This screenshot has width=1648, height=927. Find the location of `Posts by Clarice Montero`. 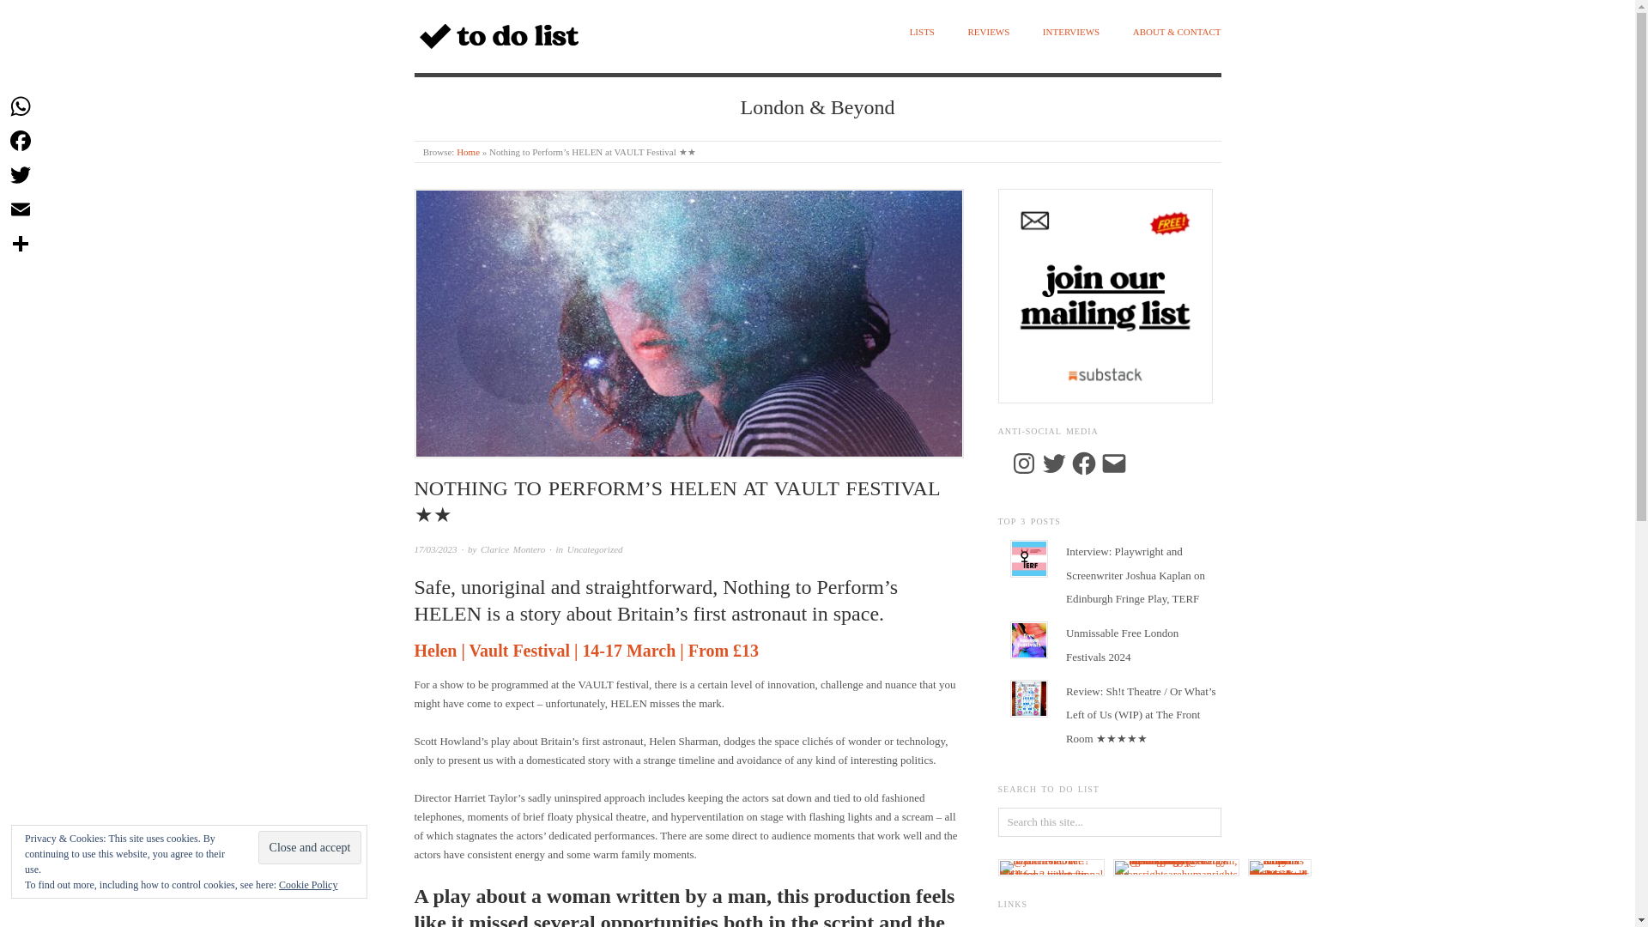

Posts by Clarice Montero is located at coordinates (513, 548).